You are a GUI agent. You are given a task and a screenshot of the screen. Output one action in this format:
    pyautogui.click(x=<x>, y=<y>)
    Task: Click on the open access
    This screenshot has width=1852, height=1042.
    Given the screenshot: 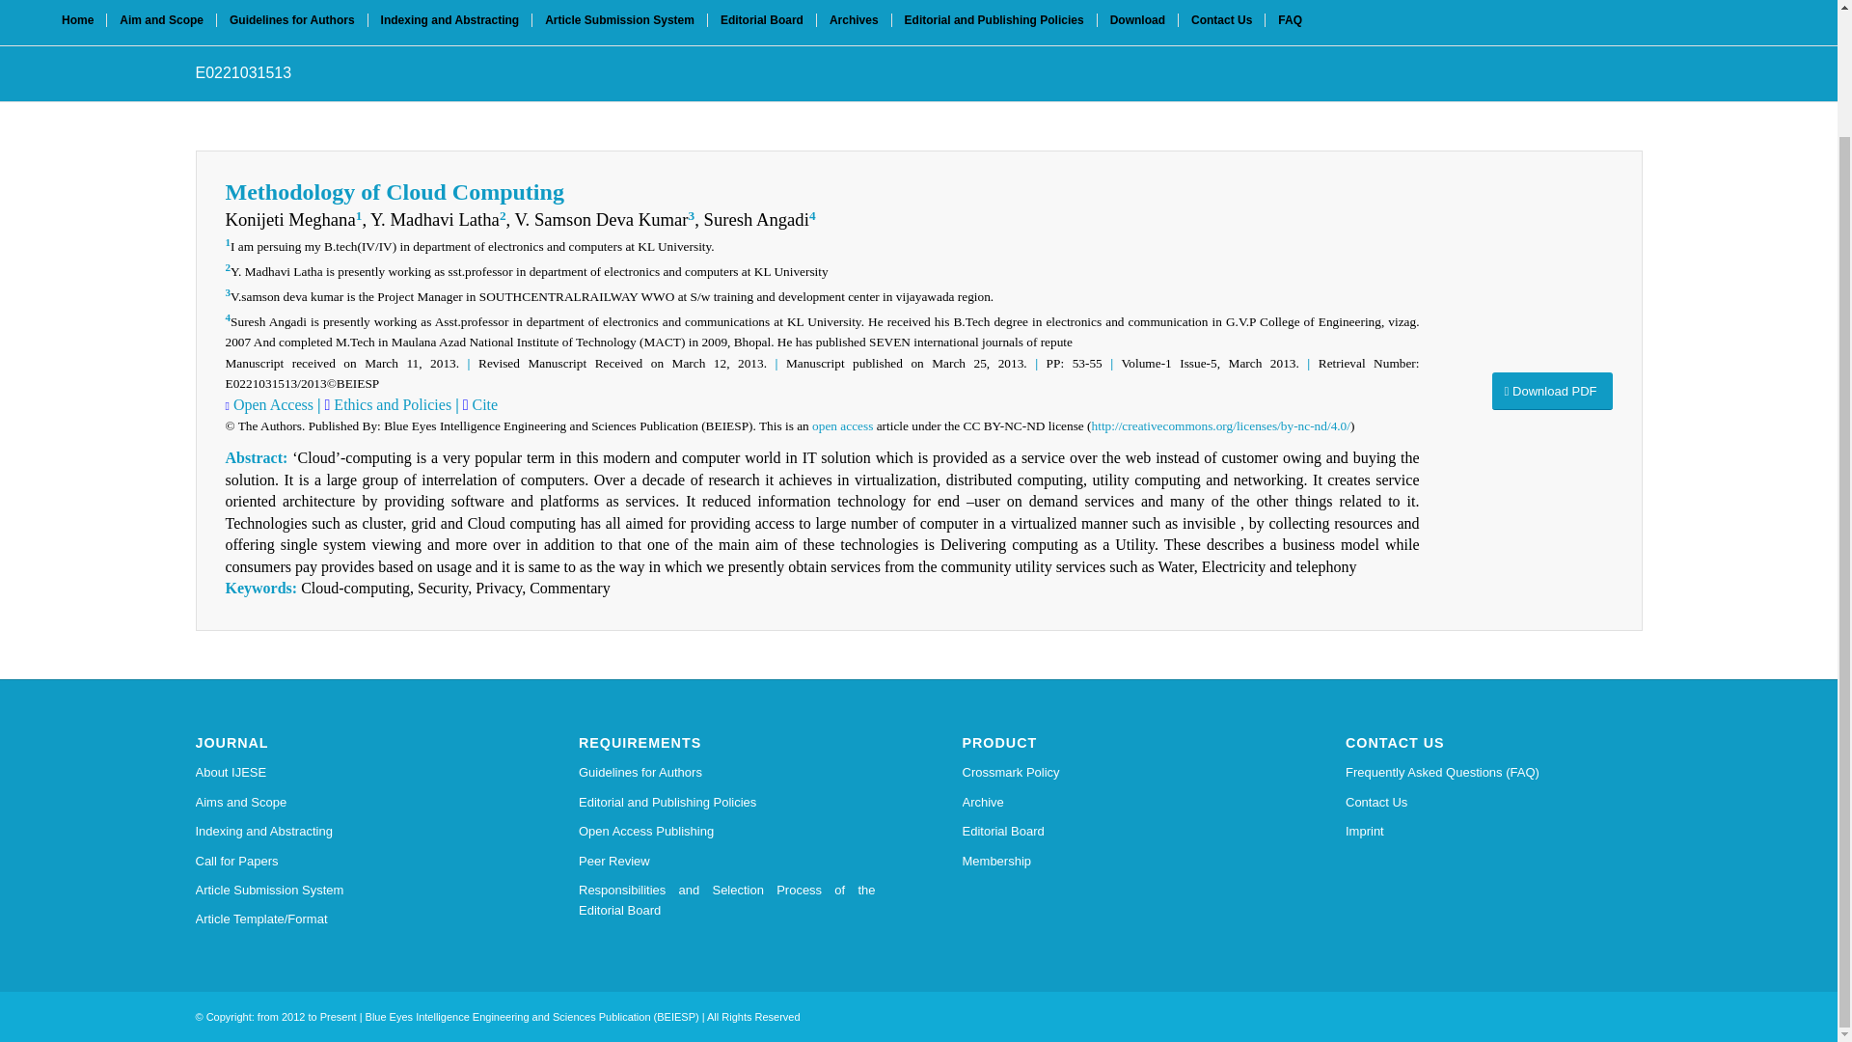 What is the action you would take?
    pyautogui.click(x=842, y=426)
    